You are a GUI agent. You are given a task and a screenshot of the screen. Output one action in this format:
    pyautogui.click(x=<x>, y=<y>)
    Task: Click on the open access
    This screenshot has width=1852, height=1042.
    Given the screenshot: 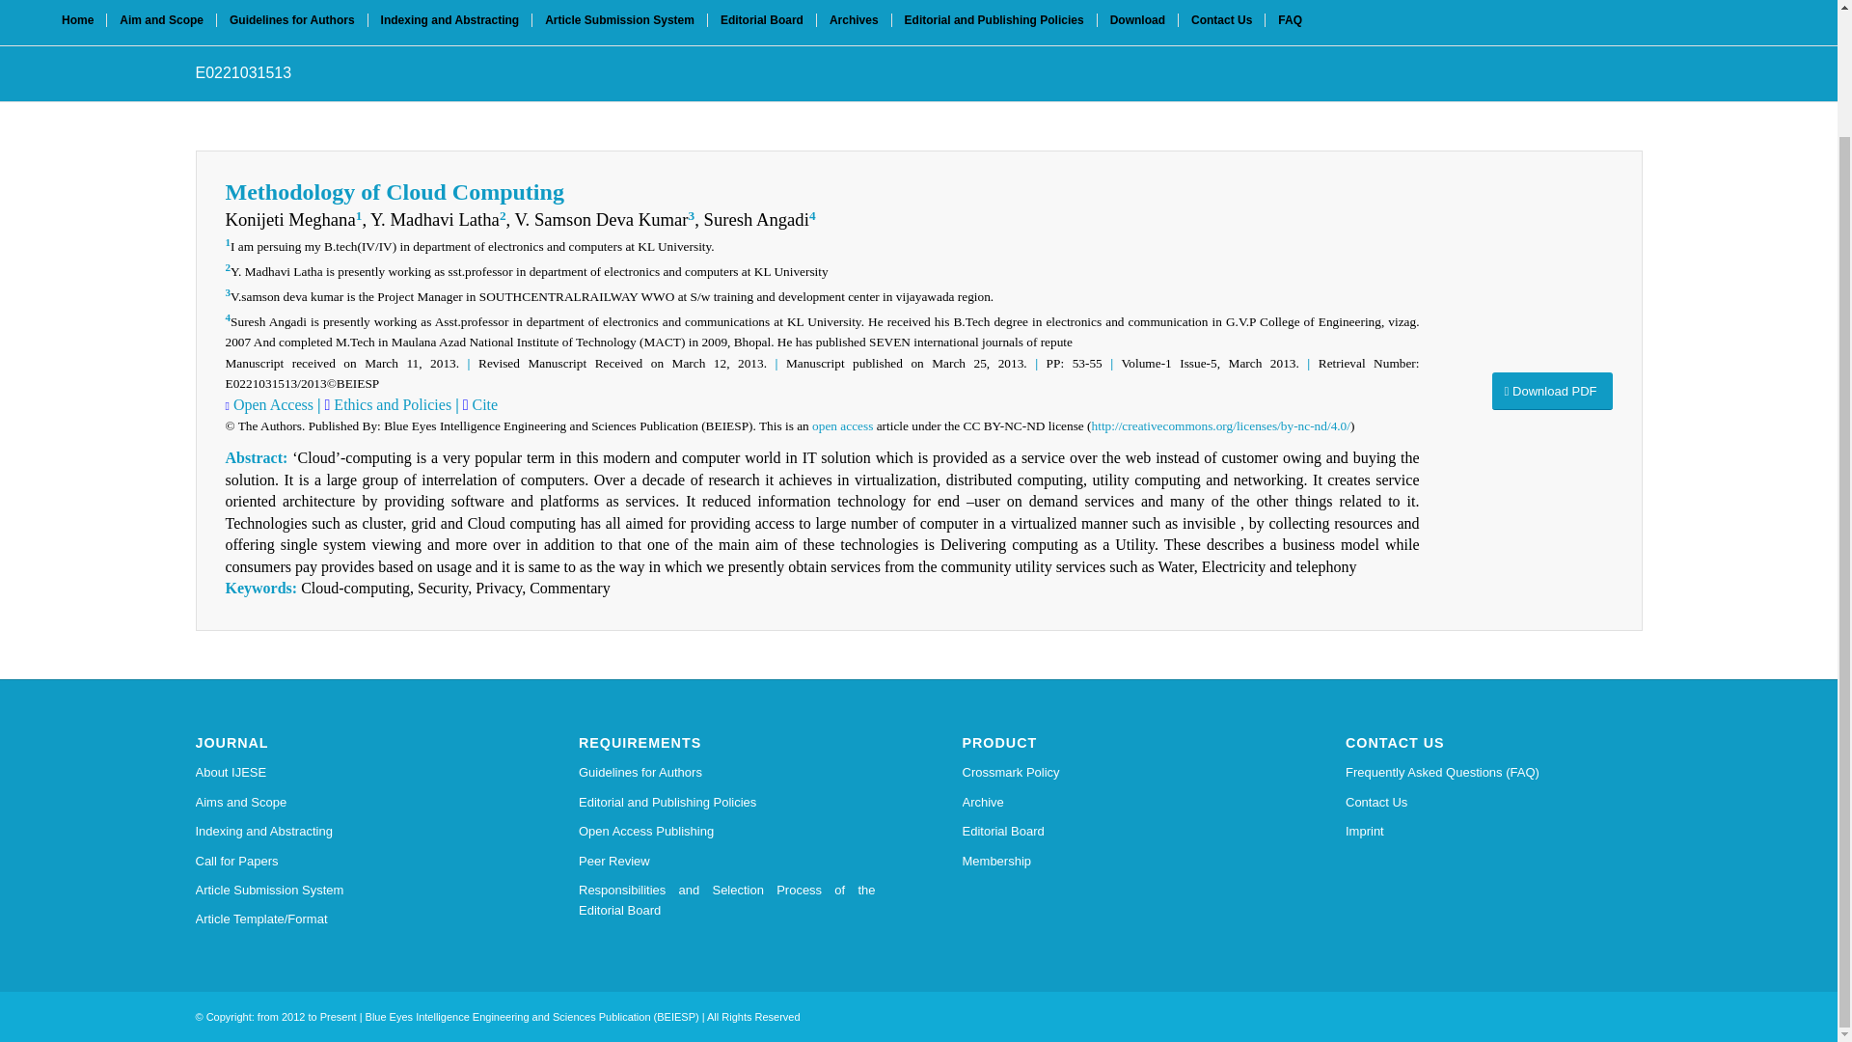 What is the action you would take?
    pyautogui.click(x=842, y=426)
    